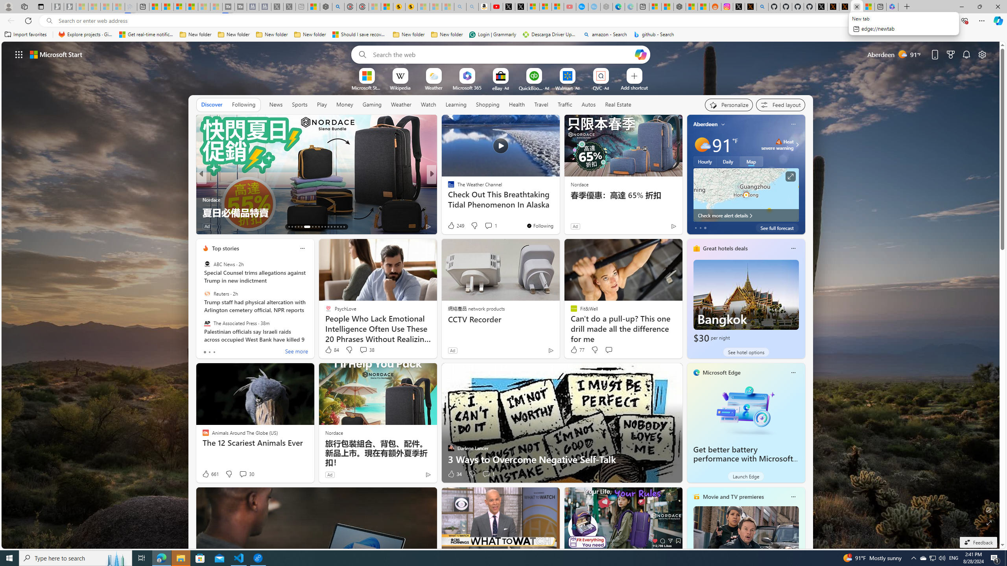 This screenshot has width=1007, height=566. What do you see at coordinates (762, 7) in the screenshot?
I see `github - Search` at bounding box center [762, 7].